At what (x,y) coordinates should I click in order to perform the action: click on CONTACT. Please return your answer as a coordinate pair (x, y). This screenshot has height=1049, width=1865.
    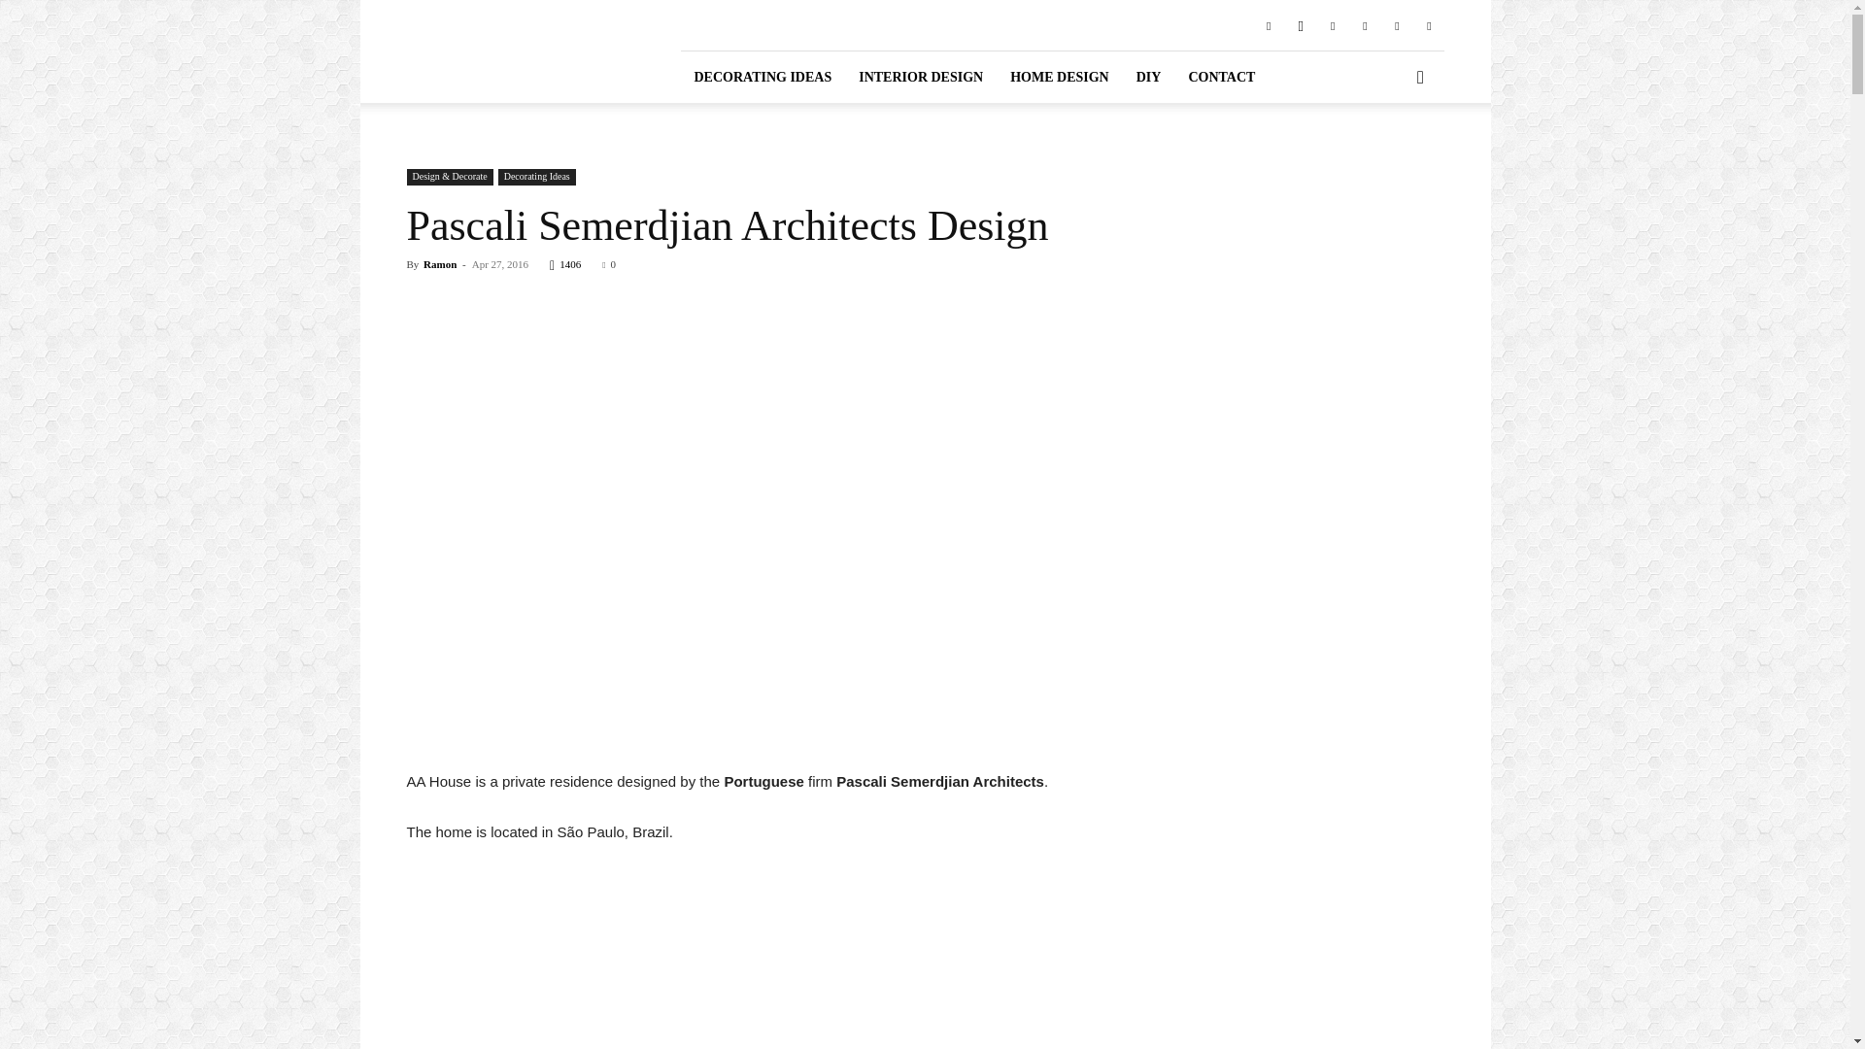
    Looking at the image, I should click on (1221, 76).